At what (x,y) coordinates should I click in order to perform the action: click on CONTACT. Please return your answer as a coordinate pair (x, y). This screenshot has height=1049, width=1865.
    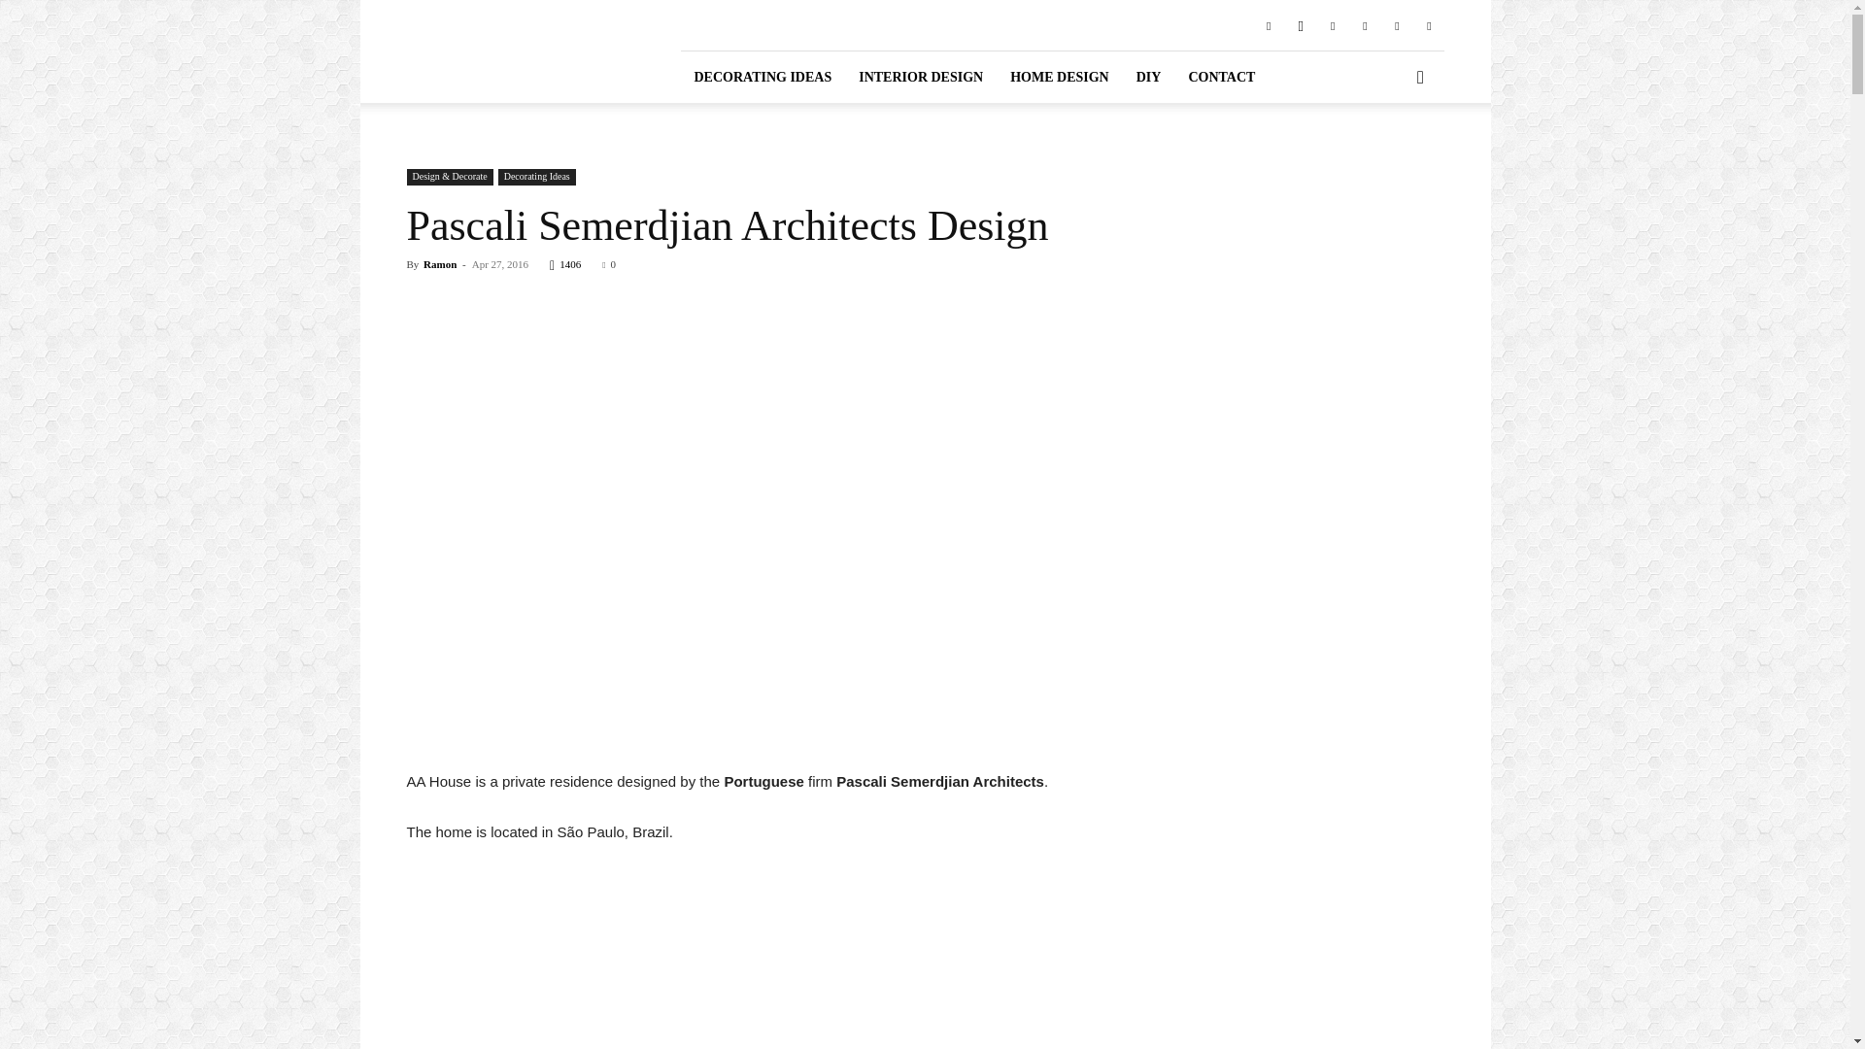
    Looking at the image, I should click on (1221, 76).